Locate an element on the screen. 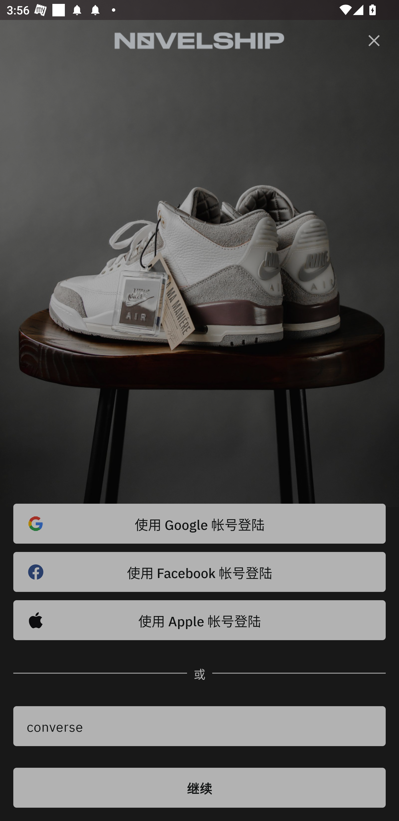   使用 Apple 帐号登陆 is located at coordinates (199, 620).